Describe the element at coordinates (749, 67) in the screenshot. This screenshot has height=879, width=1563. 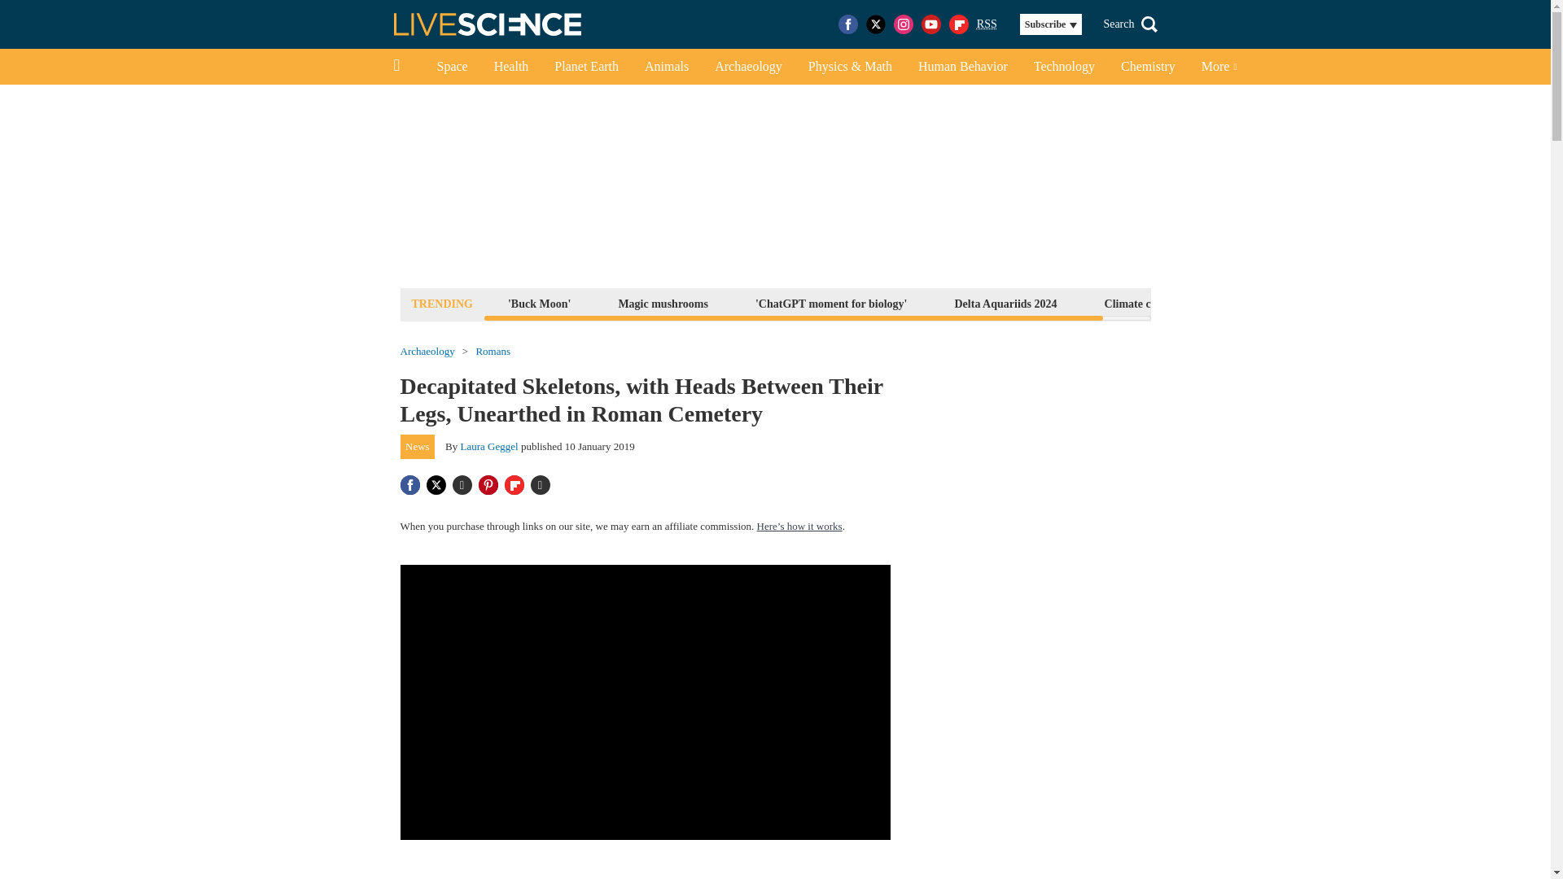
I see `Archaeology` at that location.